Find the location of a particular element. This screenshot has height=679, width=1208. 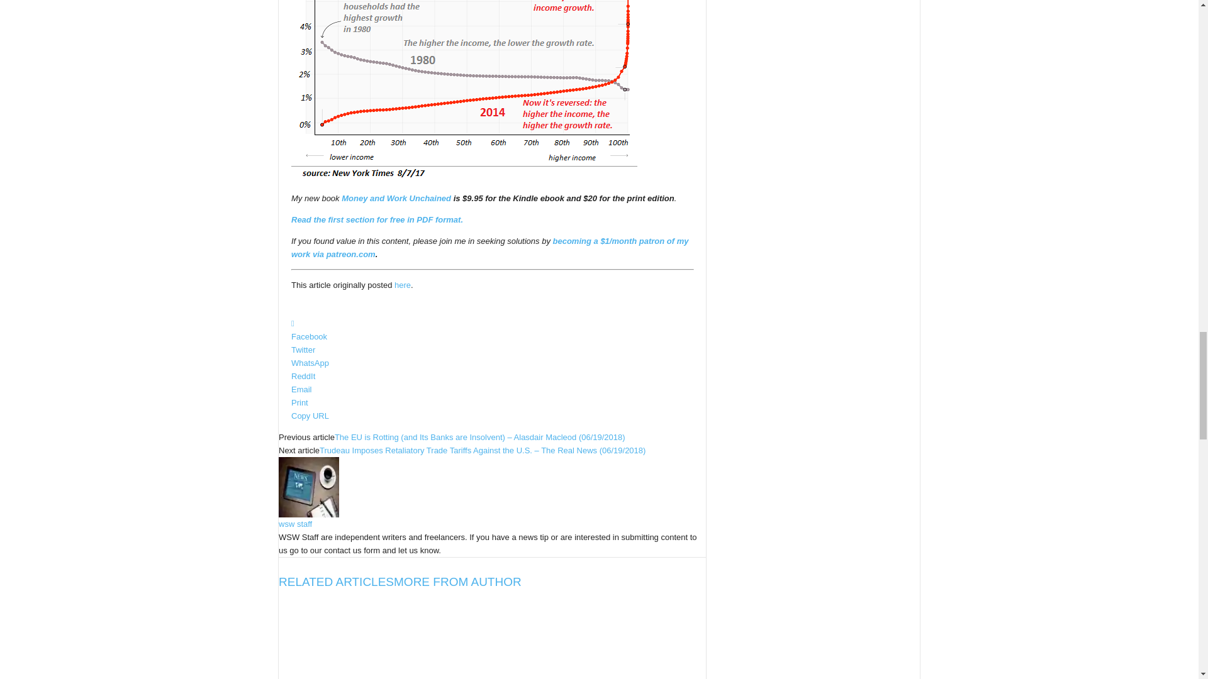

Facebook is located at coordinates (492, 330).